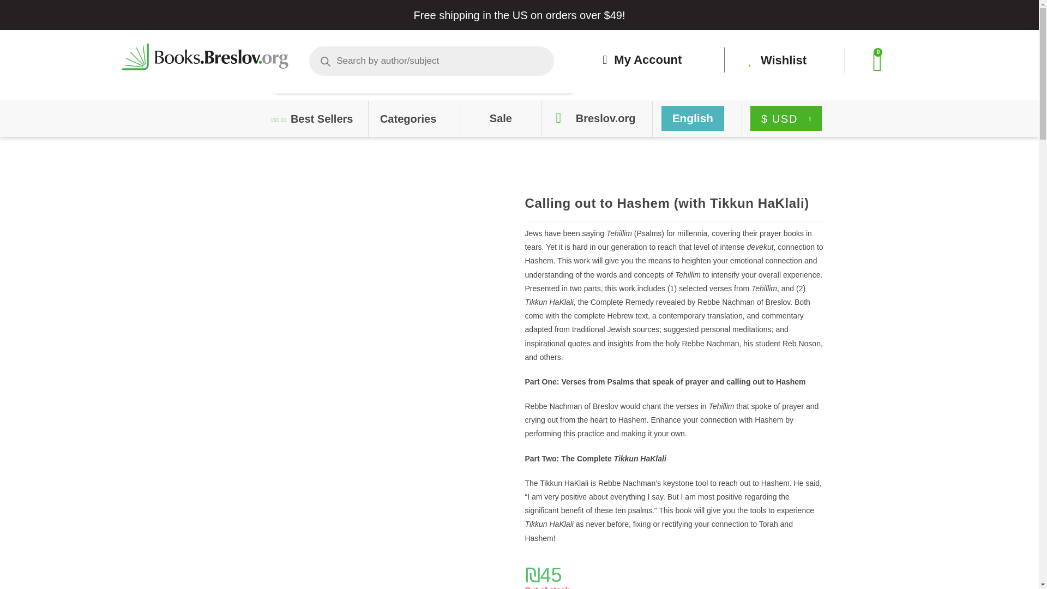  What do you see at coordinates (642, 60) in the screenshot?
I see `My Account` at bounding box center [642, 60].